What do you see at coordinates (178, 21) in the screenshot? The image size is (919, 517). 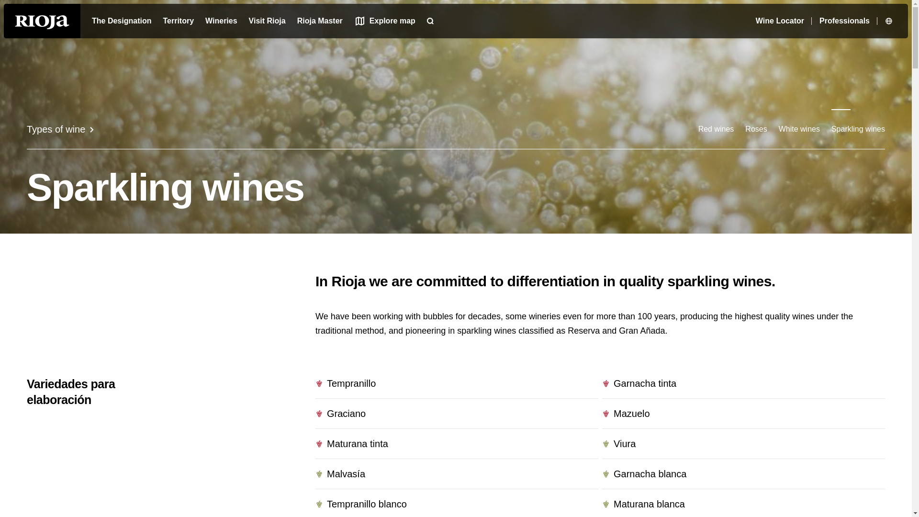 I see `Territory` at bounding box center [178, 21].